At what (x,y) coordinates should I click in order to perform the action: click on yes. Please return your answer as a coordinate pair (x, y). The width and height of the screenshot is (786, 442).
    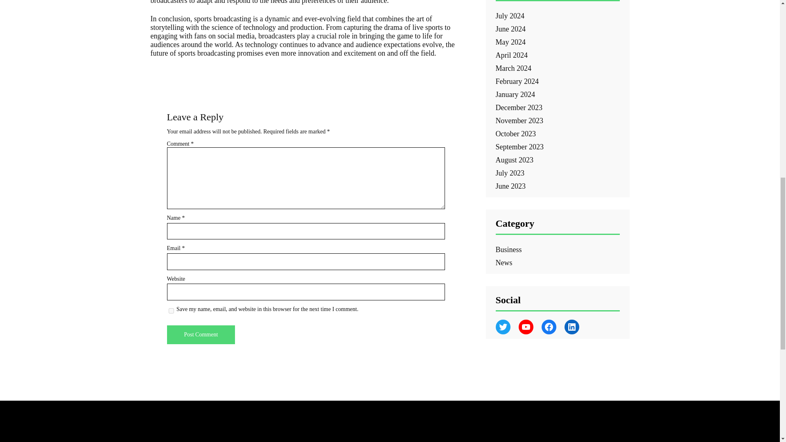
    Looking at the image, I should click on (171, 310).